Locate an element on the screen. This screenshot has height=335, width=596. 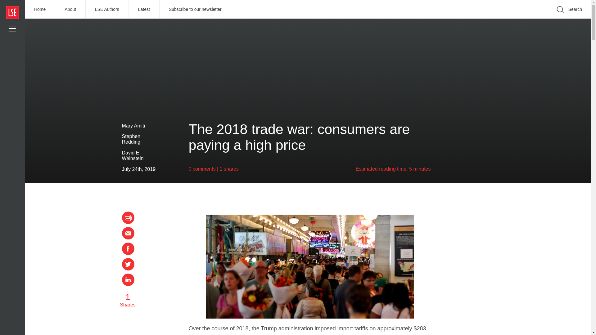
Go is located at coordinates (487, 19).